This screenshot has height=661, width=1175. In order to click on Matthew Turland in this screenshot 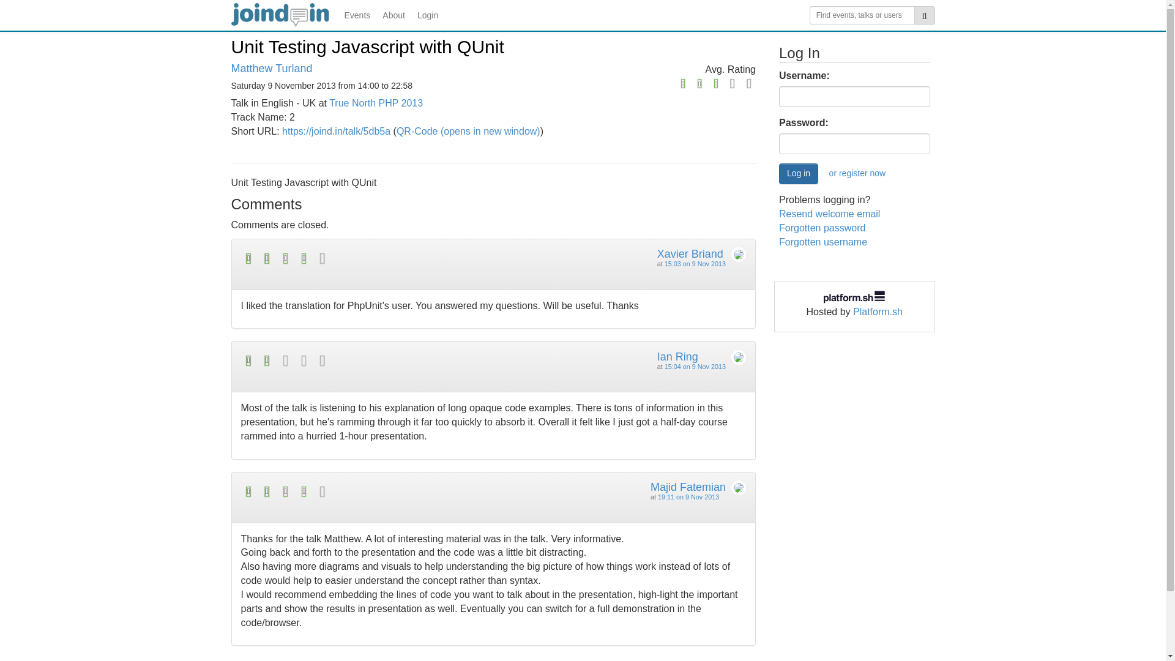, I will do `click(272, 69)`.